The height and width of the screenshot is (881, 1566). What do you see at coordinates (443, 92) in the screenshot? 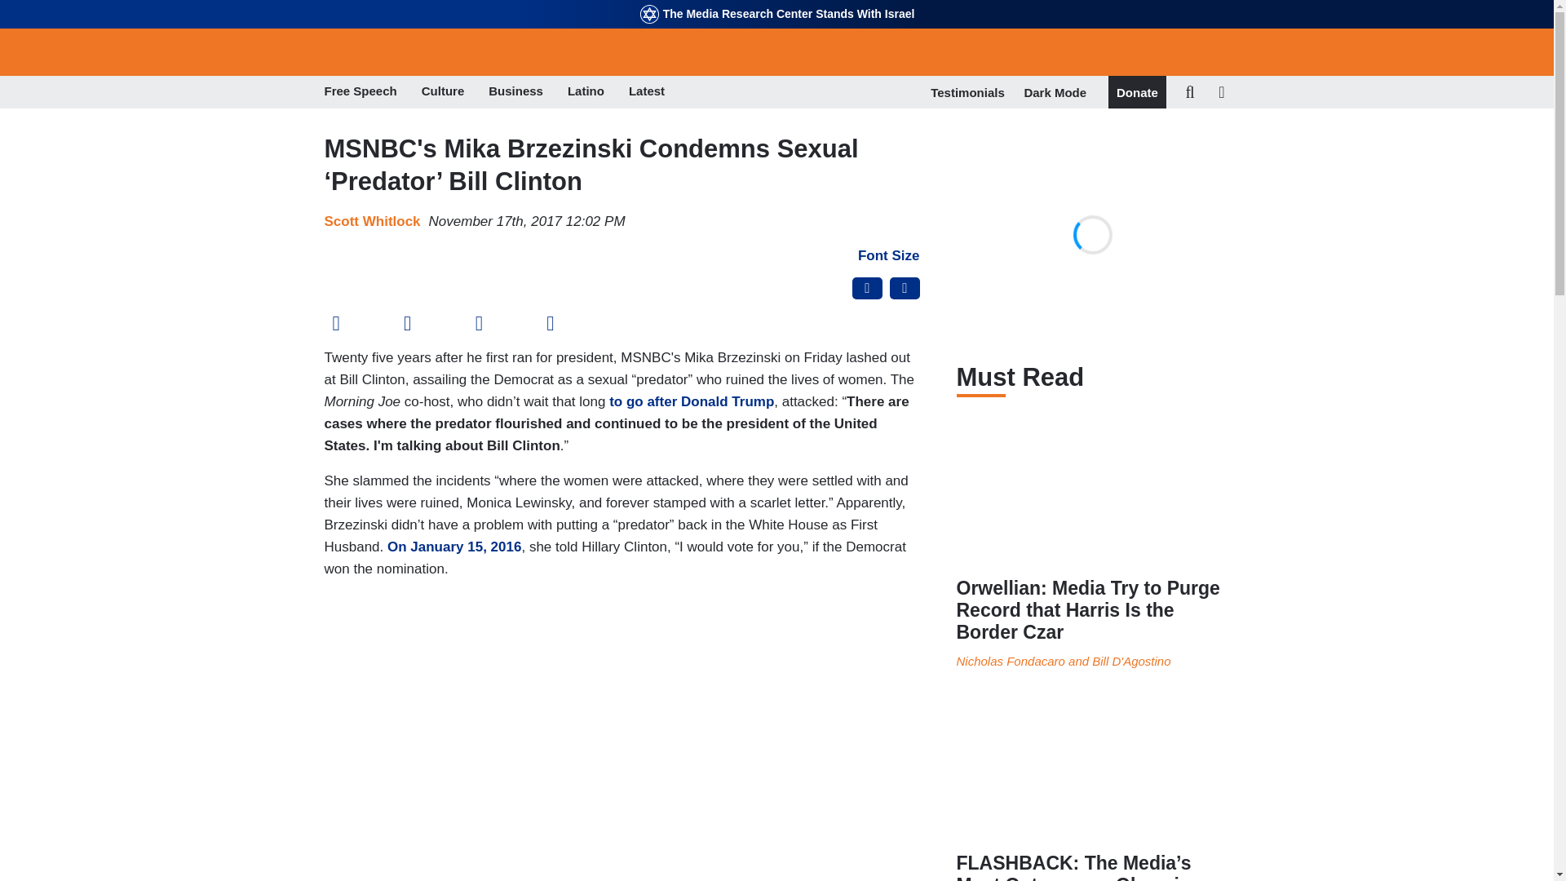
I see `Culture` at bounding box center [443, 92].